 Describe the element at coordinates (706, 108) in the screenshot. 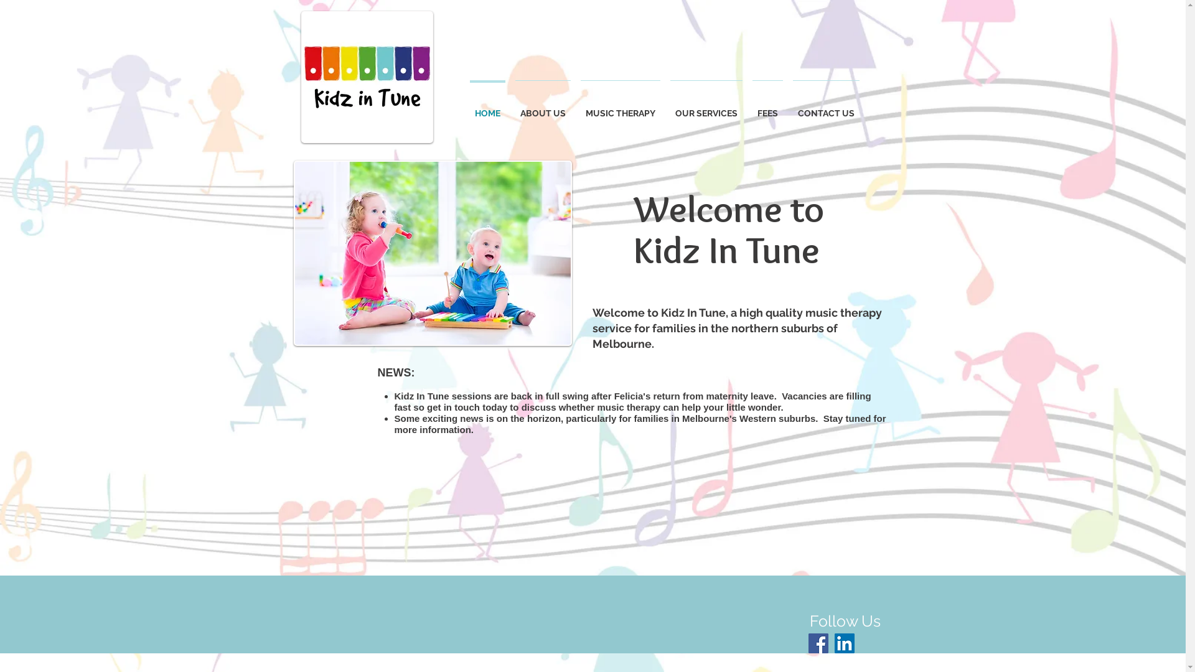

I see `OUR SERVICES` at that location.